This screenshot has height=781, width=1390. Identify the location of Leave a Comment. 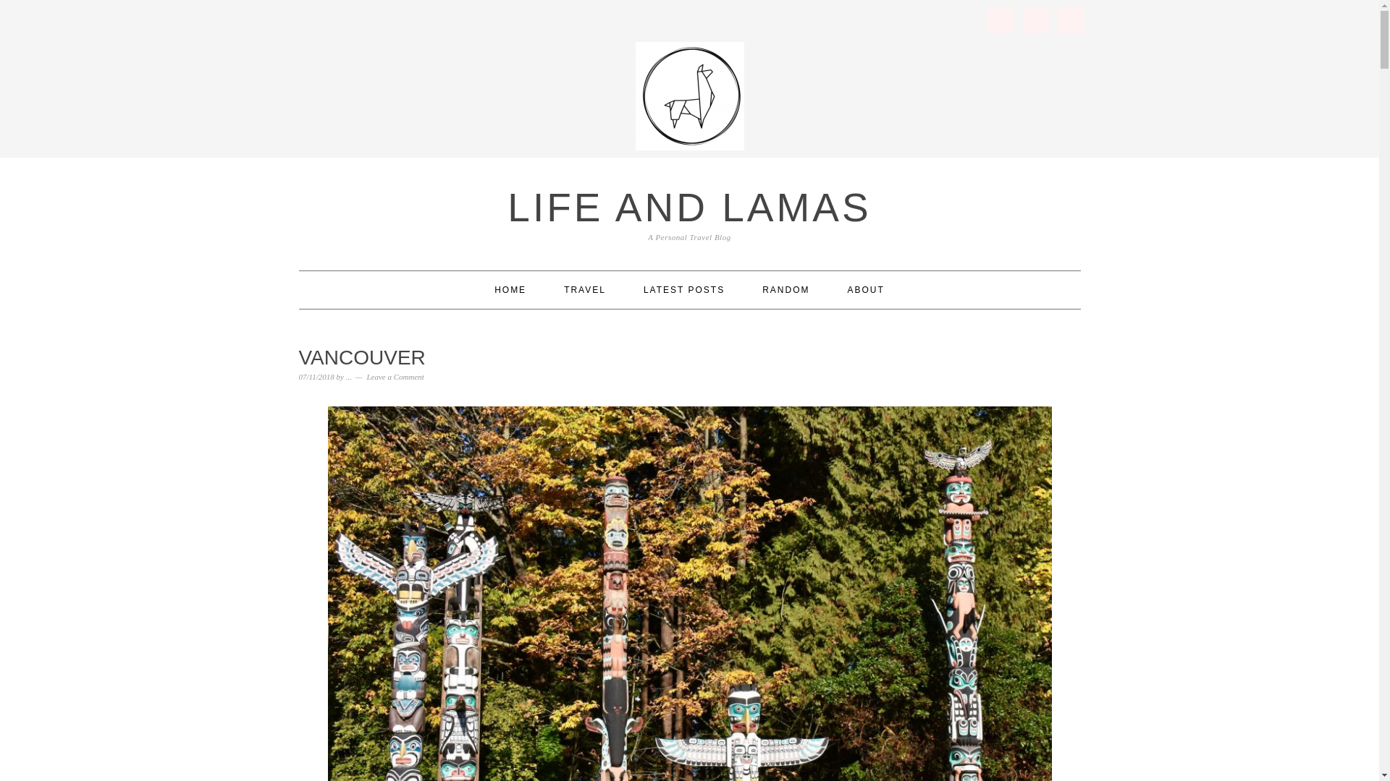
(395, 377).